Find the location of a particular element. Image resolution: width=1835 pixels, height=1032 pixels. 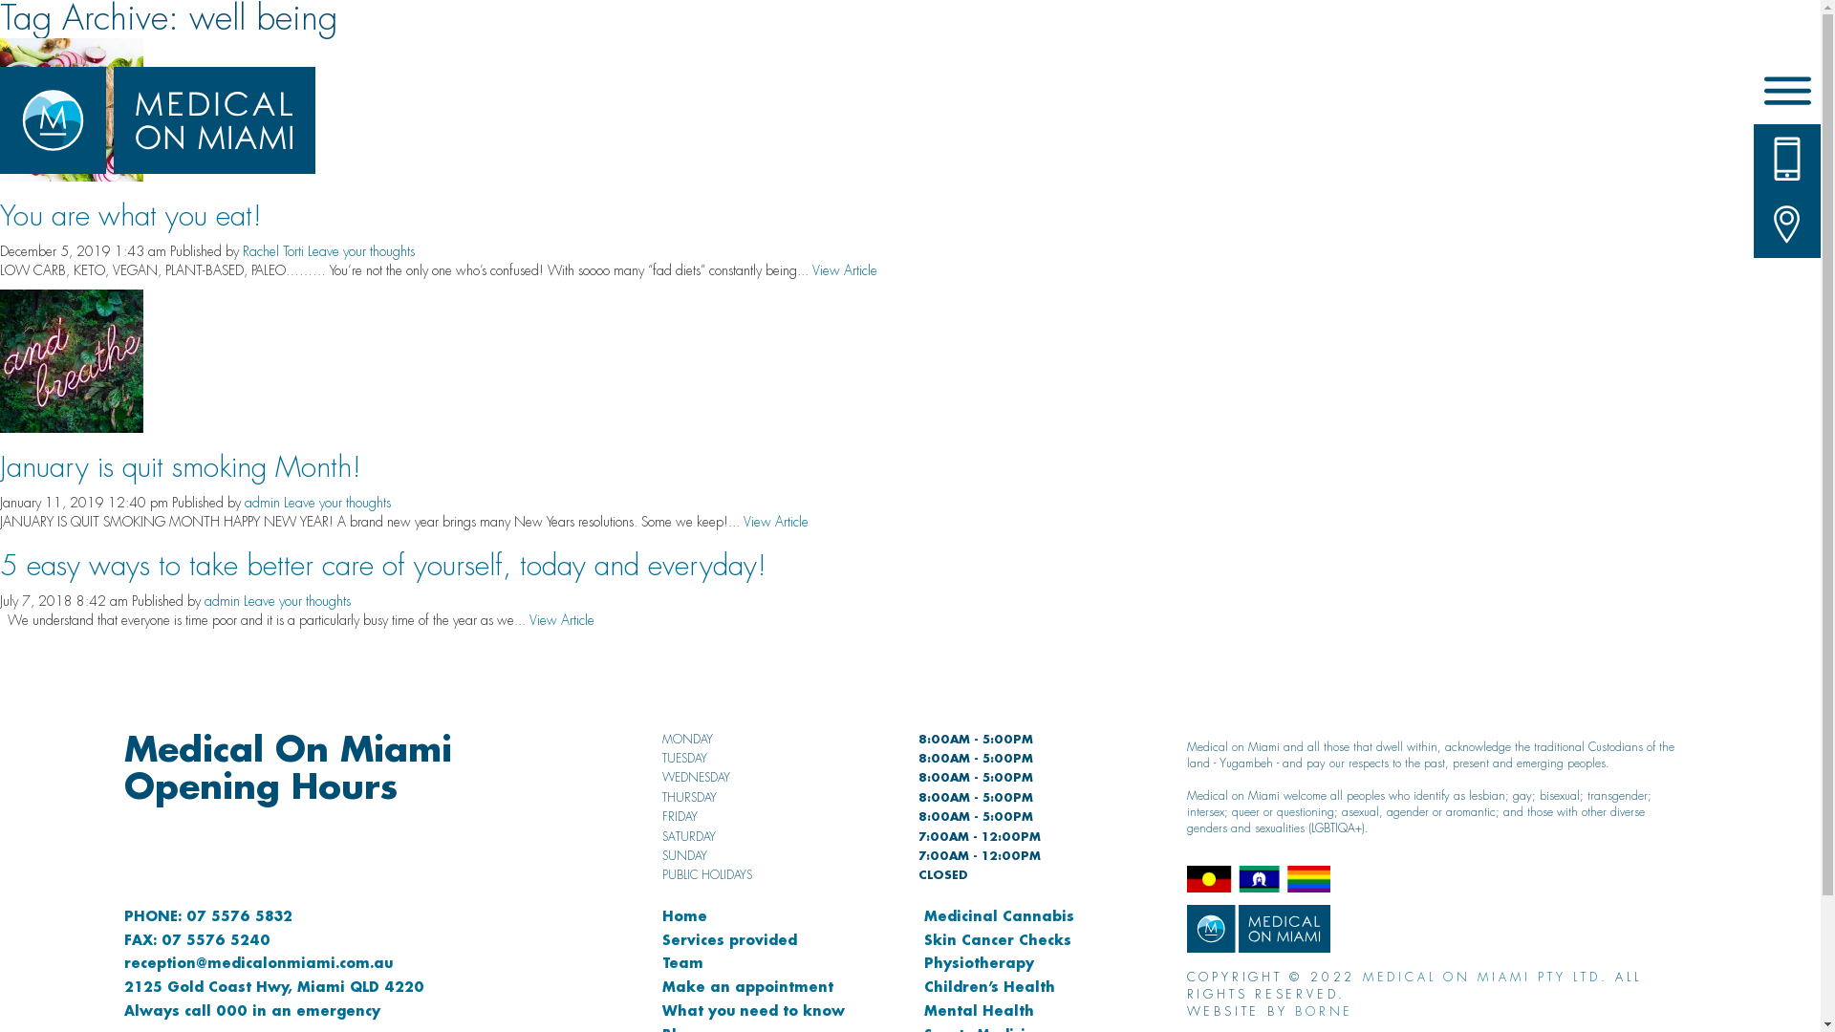

admin is located at coordinates (262, 503).